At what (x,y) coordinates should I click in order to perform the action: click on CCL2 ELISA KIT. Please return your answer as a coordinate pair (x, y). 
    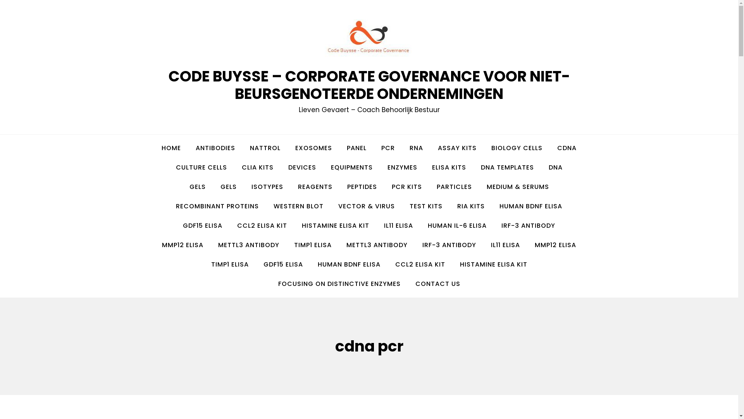
    Looking at the image, I should click on (262, 226).